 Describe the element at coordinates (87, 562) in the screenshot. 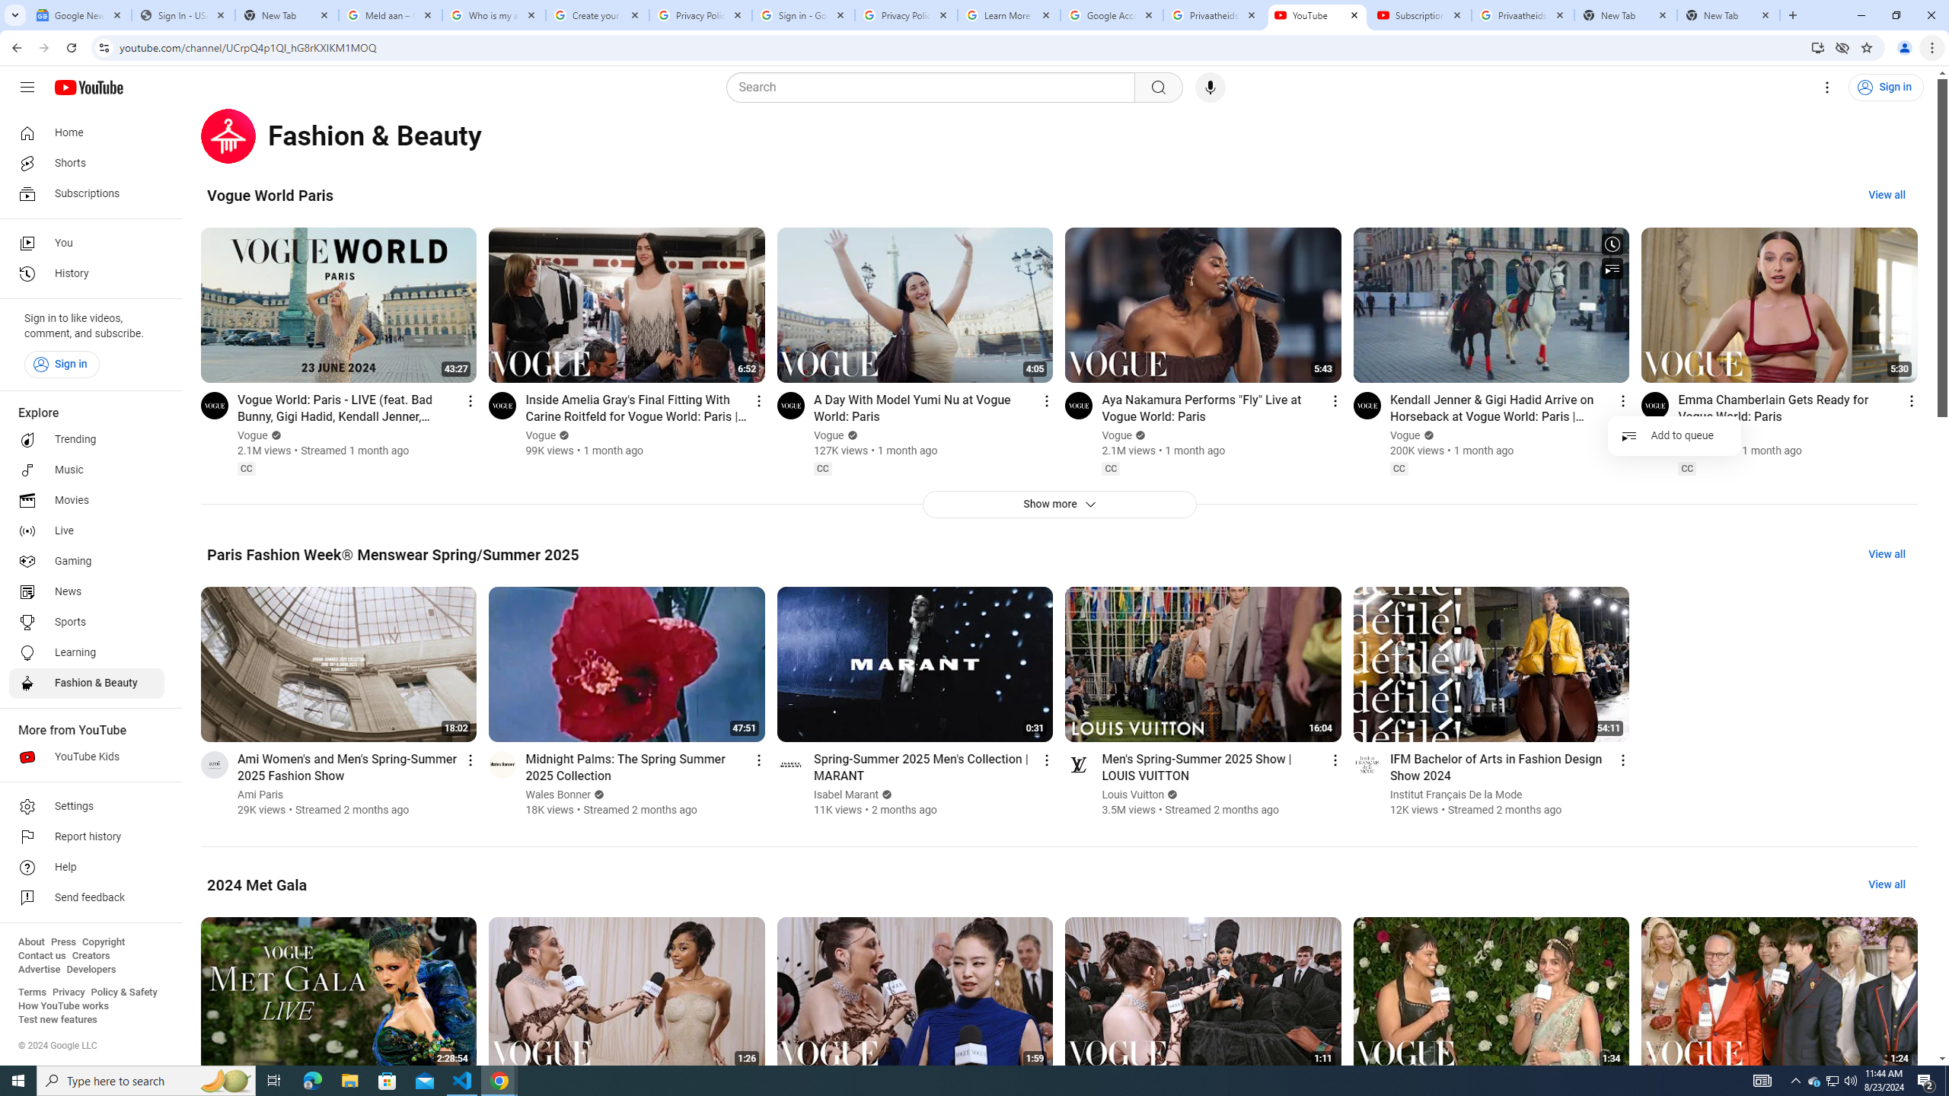

I see `Gaming` at that location.